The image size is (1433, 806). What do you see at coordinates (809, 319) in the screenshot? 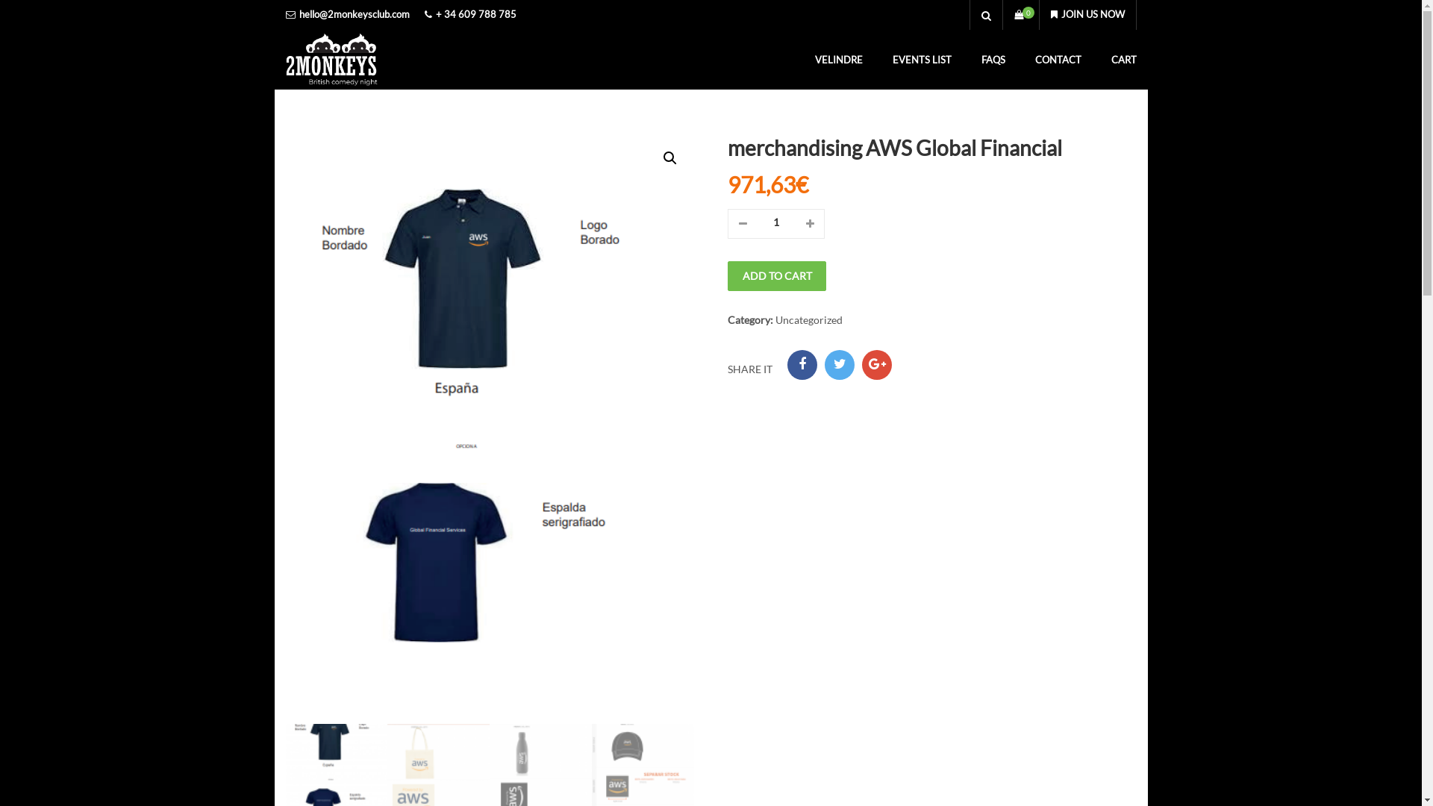
I see `Uncategorized` at bounding box center [809, 319].